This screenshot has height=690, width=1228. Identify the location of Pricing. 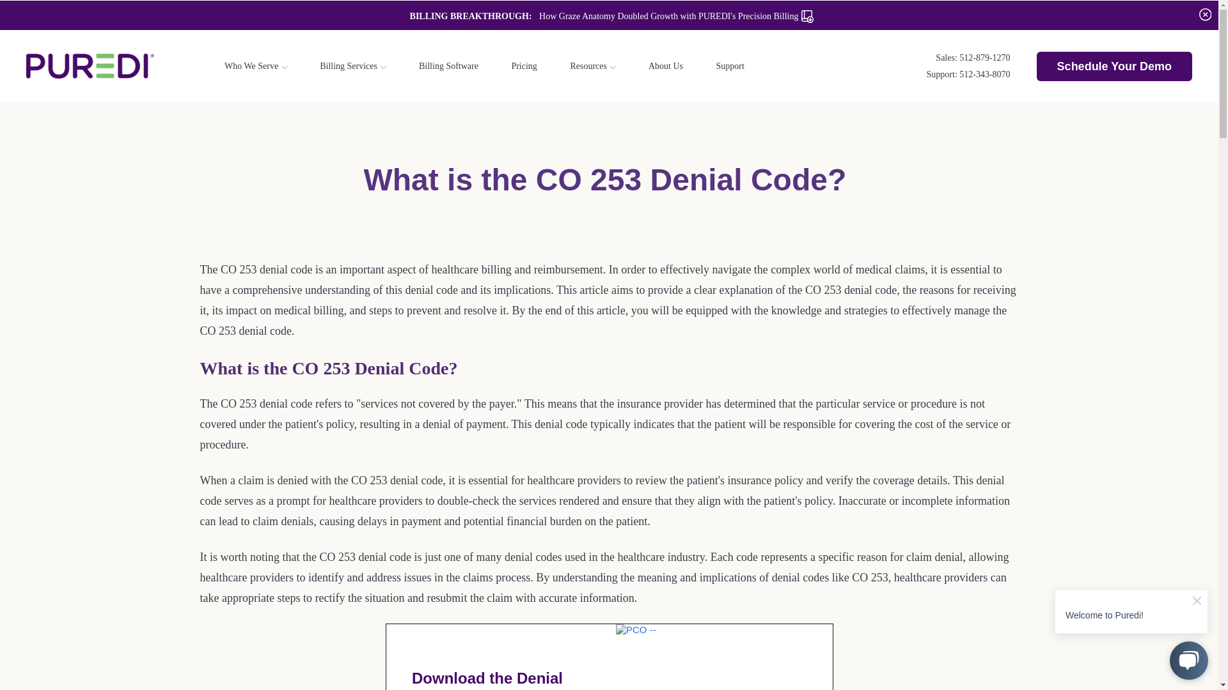
(523, 66).